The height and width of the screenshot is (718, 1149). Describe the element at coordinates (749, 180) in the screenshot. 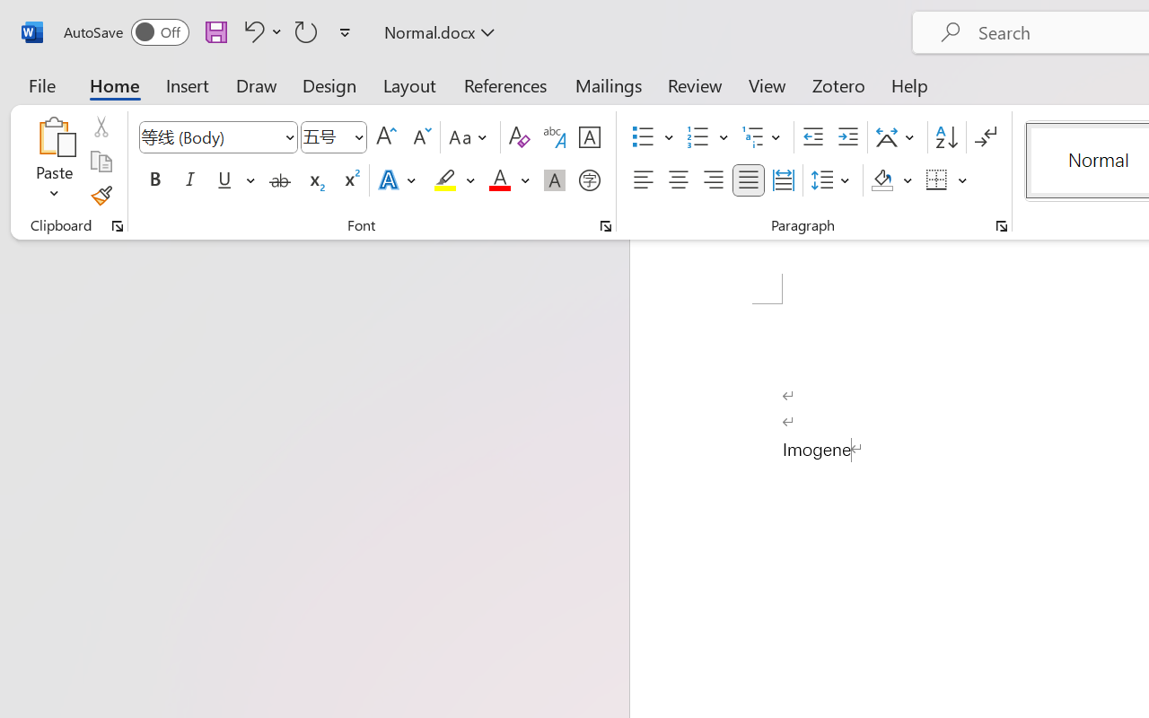

I see `Justify` at that location.